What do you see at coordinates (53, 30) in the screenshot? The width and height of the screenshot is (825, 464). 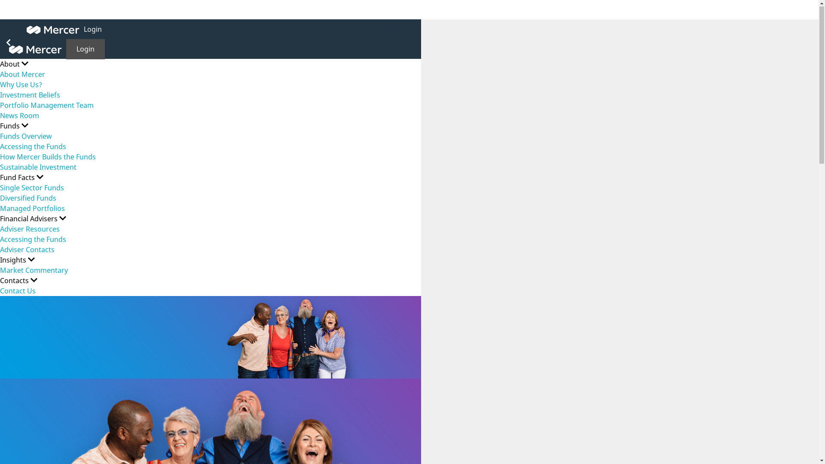 I see `Mercer Multimanager Funds` at bounding box center [53, 30].